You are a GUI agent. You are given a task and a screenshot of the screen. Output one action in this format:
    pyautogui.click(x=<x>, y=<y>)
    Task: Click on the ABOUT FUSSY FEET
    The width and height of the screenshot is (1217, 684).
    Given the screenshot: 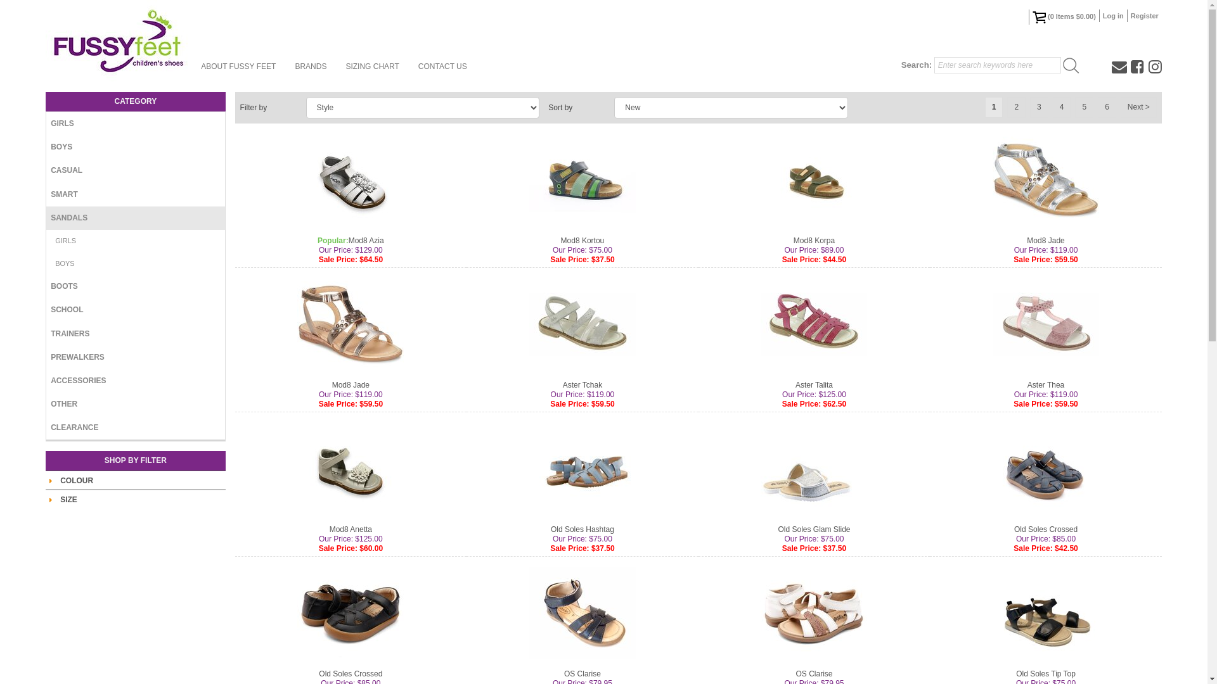 What is the action you would take?
    pyautogui.click(x=238, y=66)
    